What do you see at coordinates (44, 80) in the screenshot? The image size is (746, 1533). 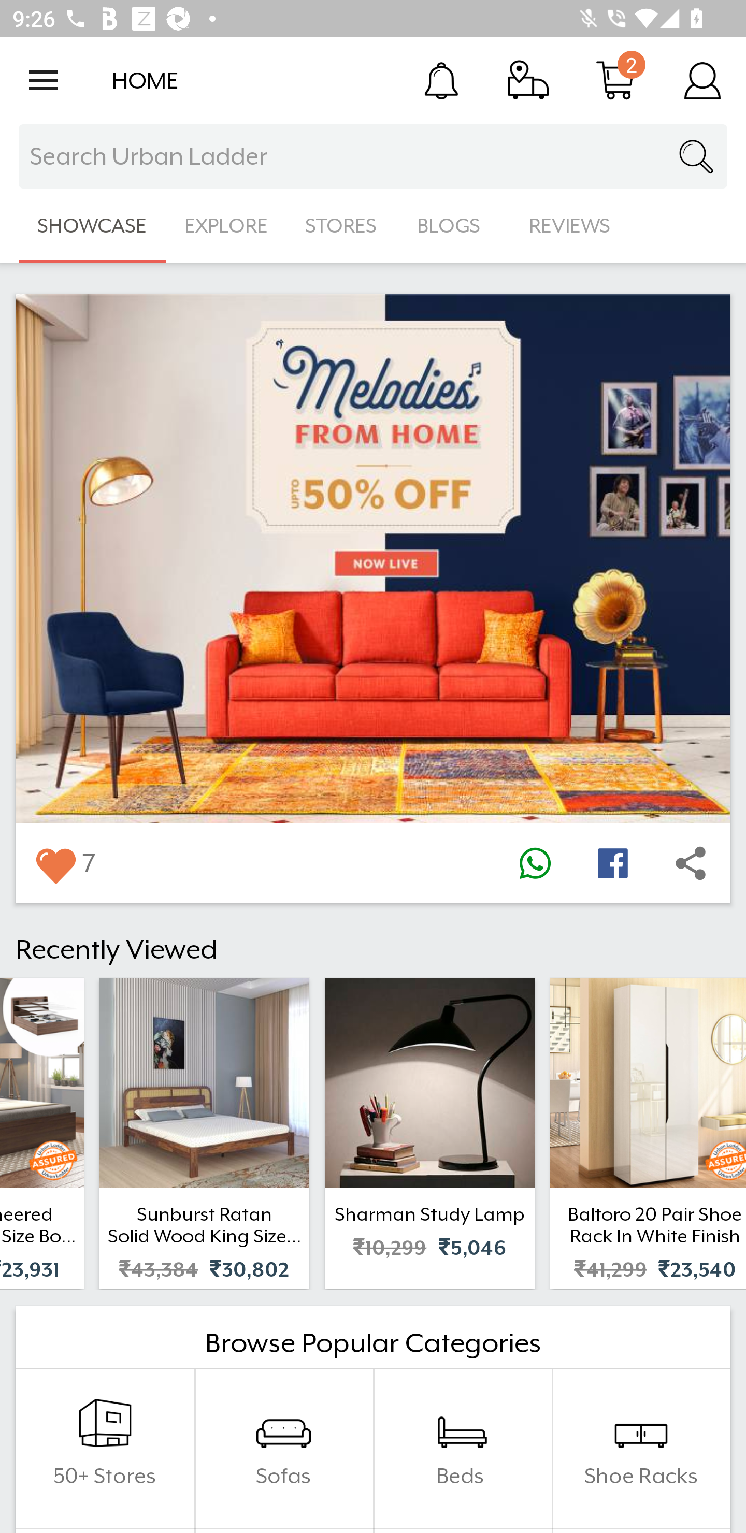 I see `Open navigation drawer` at bounding box center [44, 80].